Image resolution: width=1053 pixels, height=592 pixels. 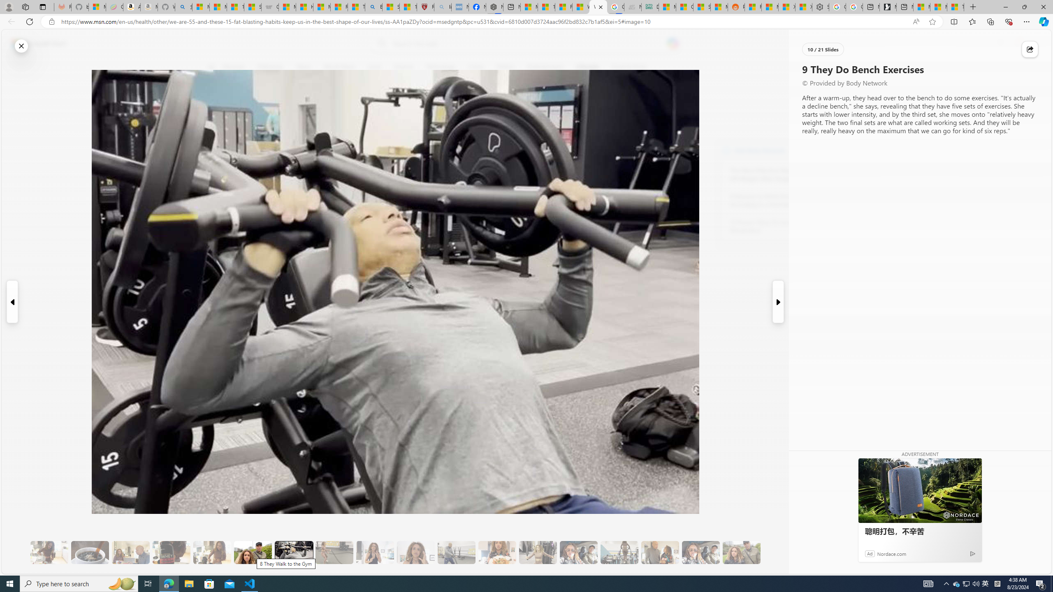 What do you see at coordinates (49, 553) in the screenshot?
I see `3 They Drink Lemon Tea` at bounding box center [49, 553].